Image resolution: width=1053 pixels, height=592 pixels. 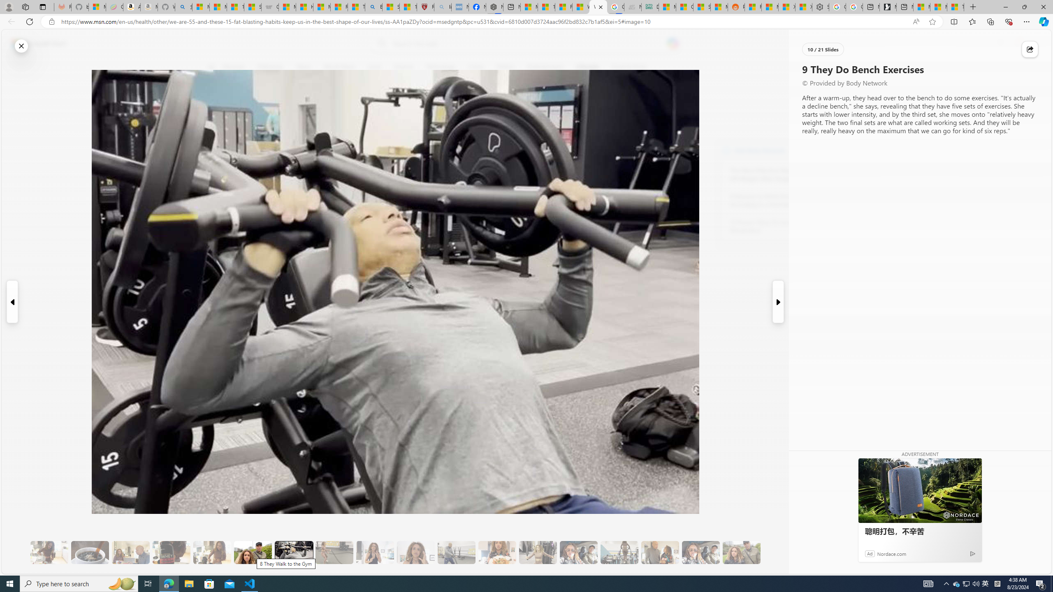 What do you see at coordinates (49, 553) in the screenshot?
I see `3 They Drink Lemon Tea` at bounding box center [49, 553].